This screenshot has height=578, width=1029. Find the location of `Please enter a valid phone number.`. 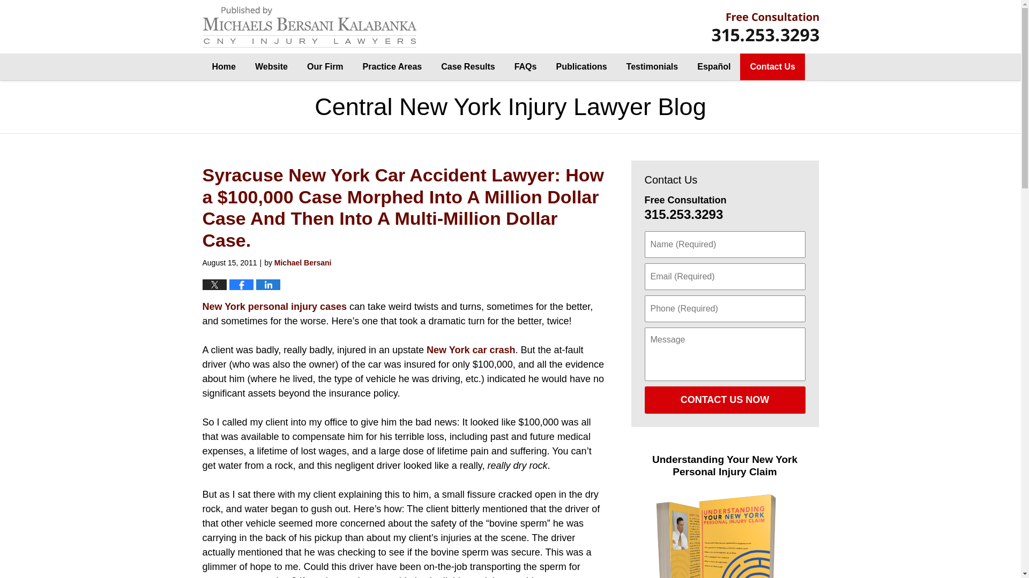

Please enter a valid phone number. is located at coordinates (724, 308).